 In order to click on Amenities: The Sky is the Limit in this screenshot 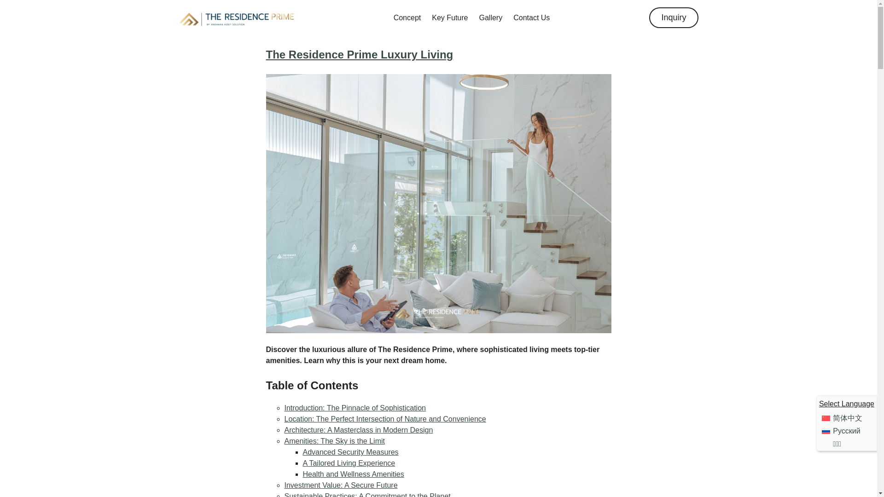, I will do `click(334, 441)`.